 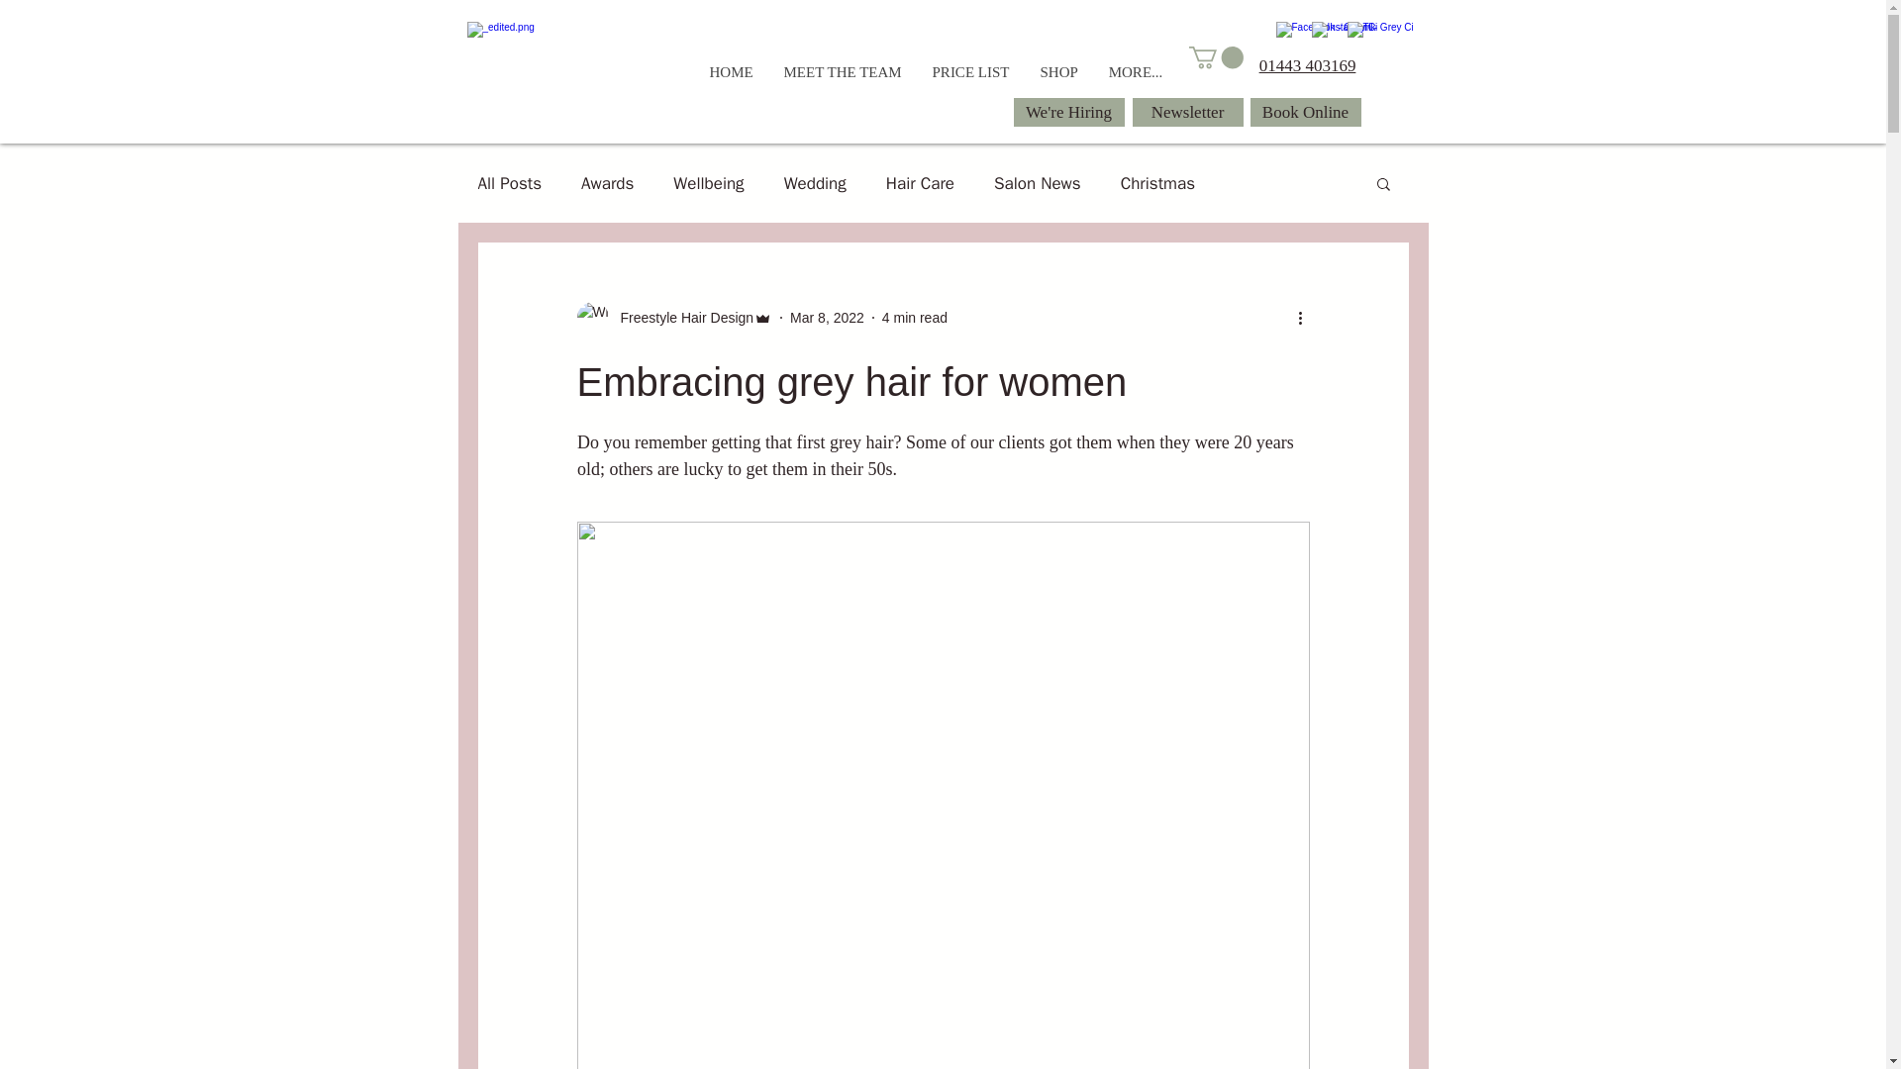 What do you see at coordinates (842, 72) in the screenshot?
I see `MEET THE TEAM` at bounding box center [842, 72].